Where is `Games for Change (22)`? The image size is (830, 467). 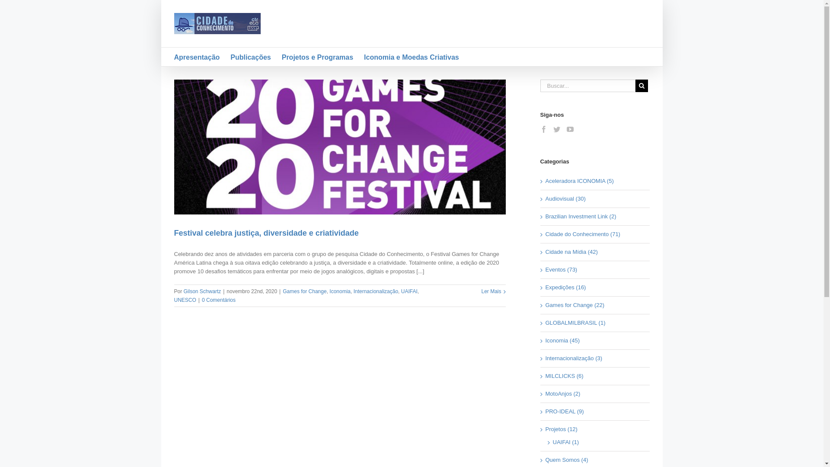 Games for Change (22) is located at coordinates (596, 305).